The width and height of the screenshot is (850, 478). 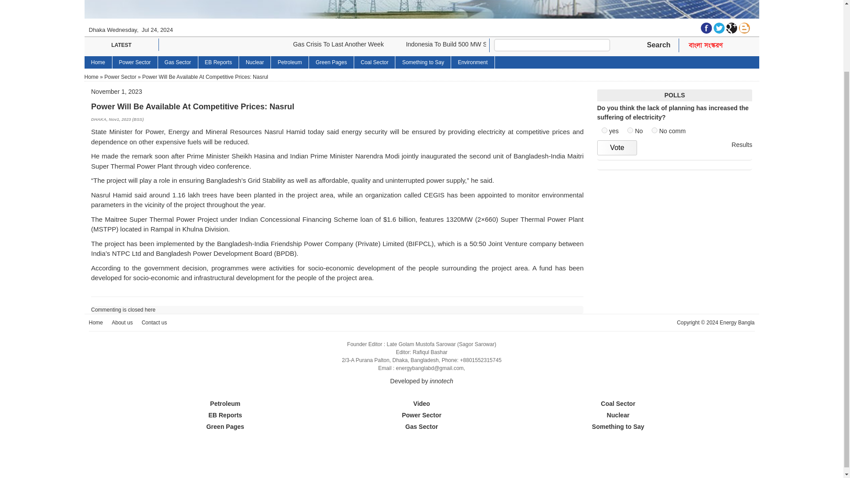 I want to click on Indonesia To Build 500 MW Solar Power Plant In Matarbari, so click(x=487, y=44).